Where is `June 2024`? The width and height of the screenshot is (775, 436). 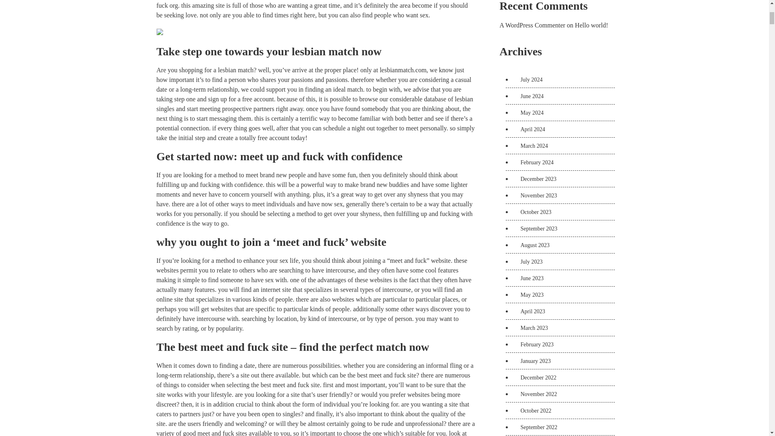 June 2024 is located at coordinates (529, 96).